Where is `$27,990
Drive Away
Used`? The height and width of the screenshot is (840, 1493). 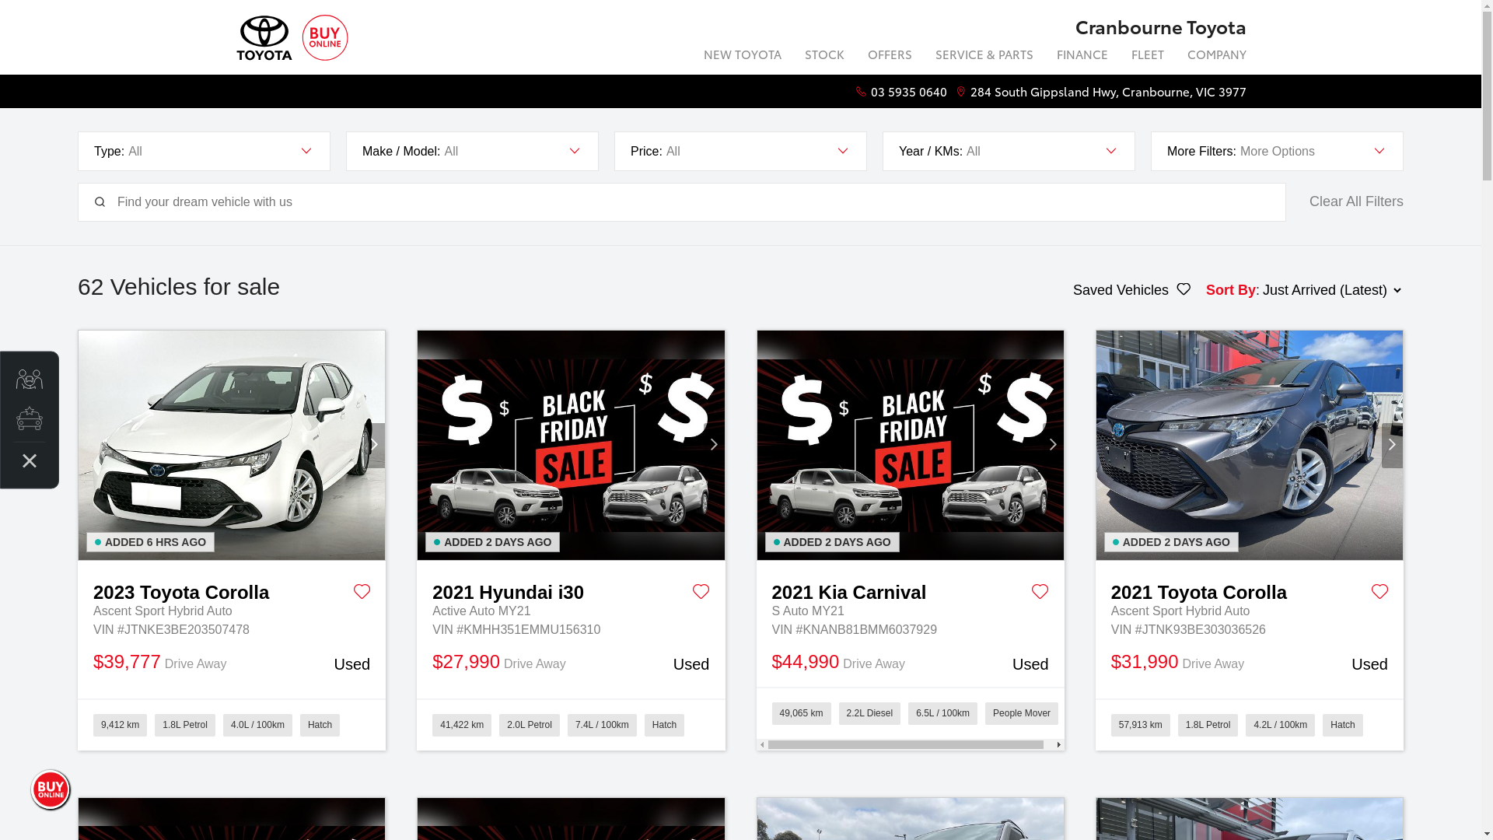 $27,990
Drive Away
Used is located at coordinates (571, 663).